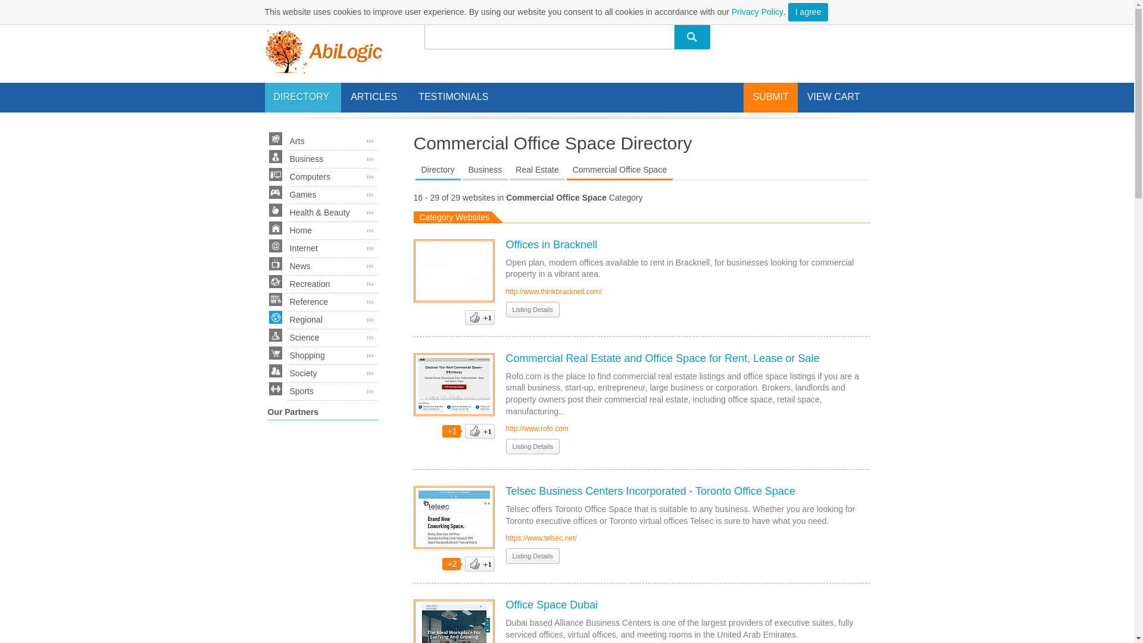 The width and height of the screenshot is (1143, 643). I want to click on Computers, so click(332, 177).